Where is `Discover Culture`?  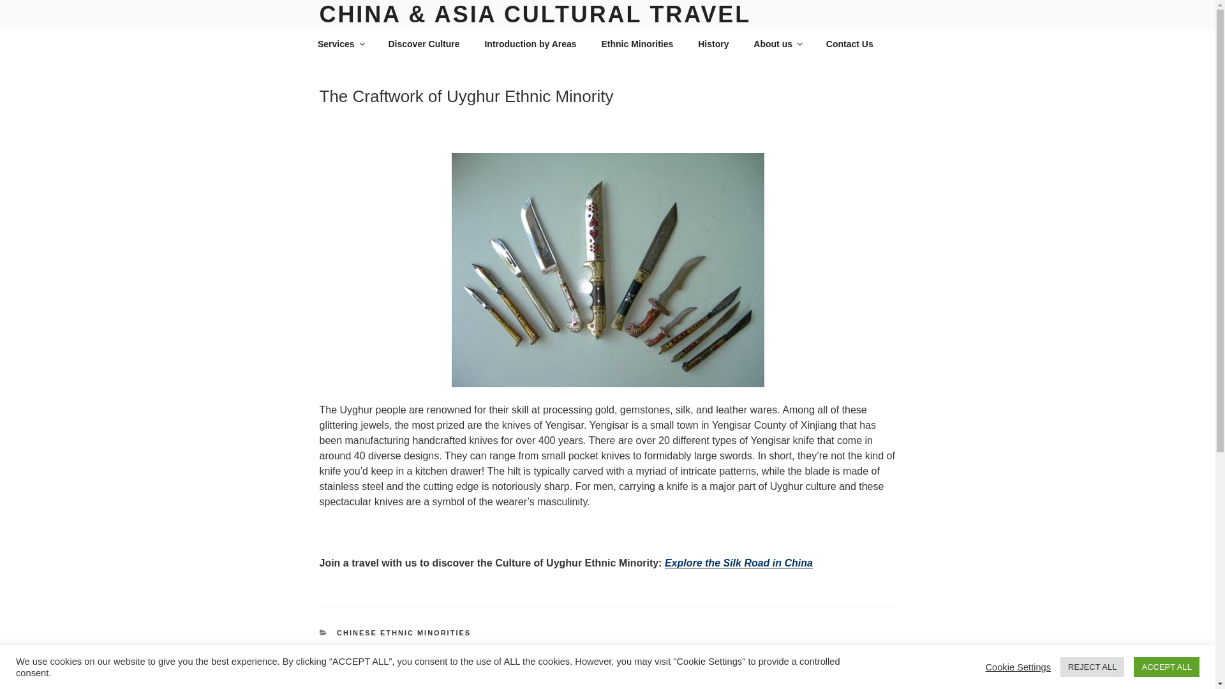 Discover Culture is located at coordinates (424, 44).